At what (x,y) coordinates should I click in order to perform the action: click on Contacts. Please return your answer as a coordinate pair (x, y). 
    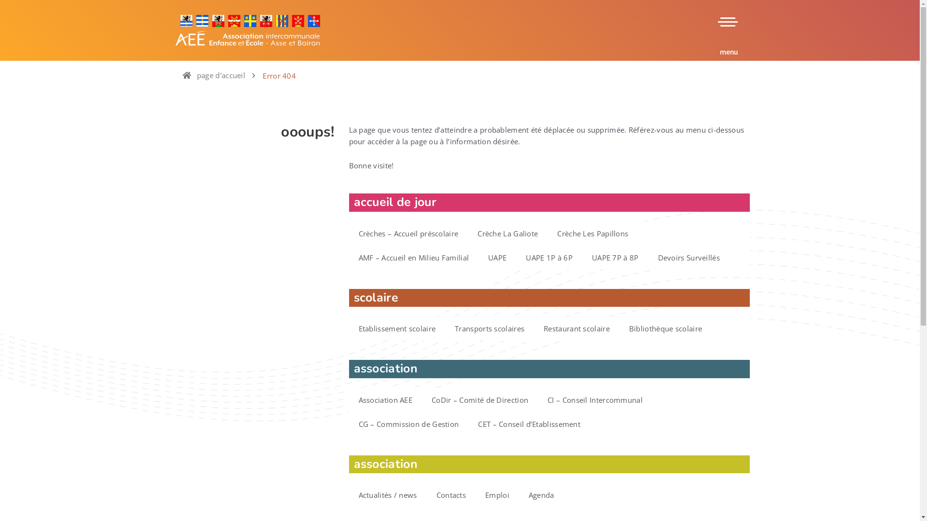
    Looking at the image, I should click on (451, 495).